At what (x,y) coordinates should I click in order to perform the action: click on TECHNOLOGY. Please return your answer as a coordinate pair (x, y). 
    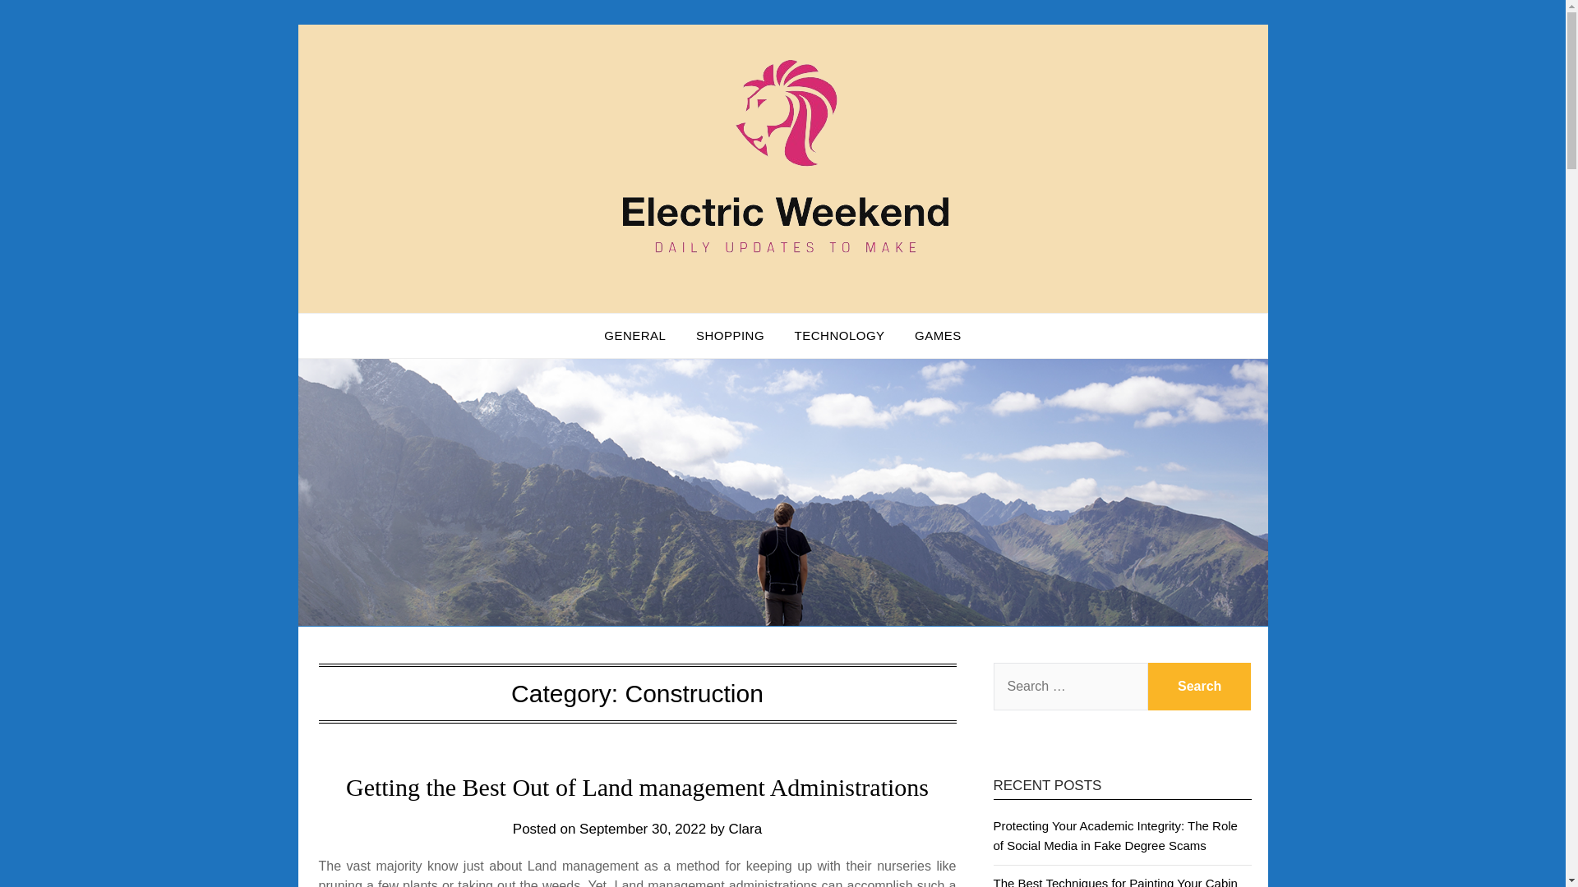
    Looking at the image, I should click on (839, 336).